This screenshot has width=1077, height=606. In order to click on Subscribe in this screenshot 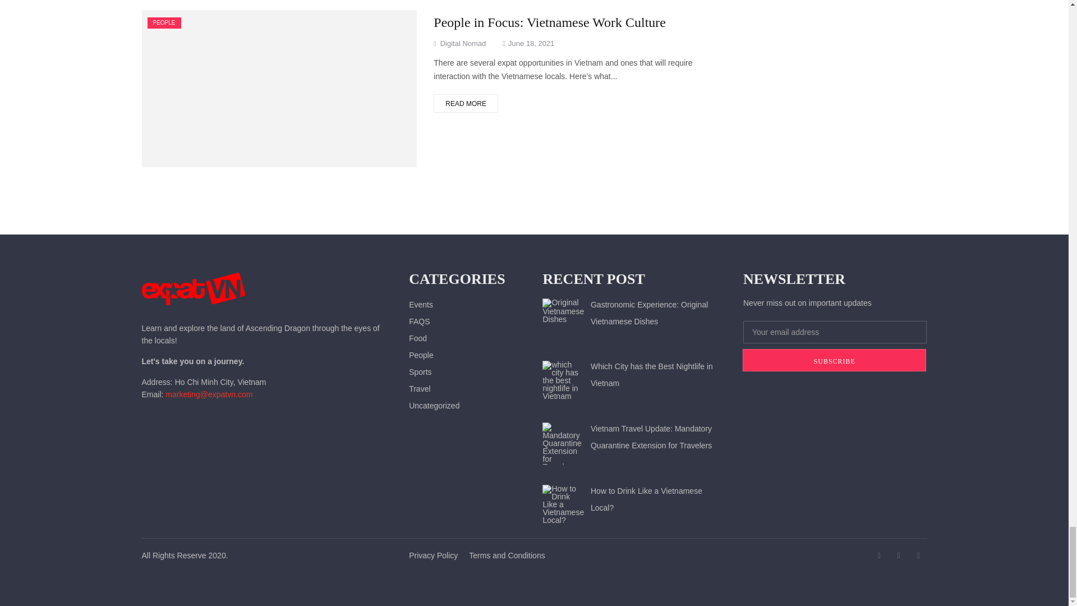, I will do `click(835, 360)`.